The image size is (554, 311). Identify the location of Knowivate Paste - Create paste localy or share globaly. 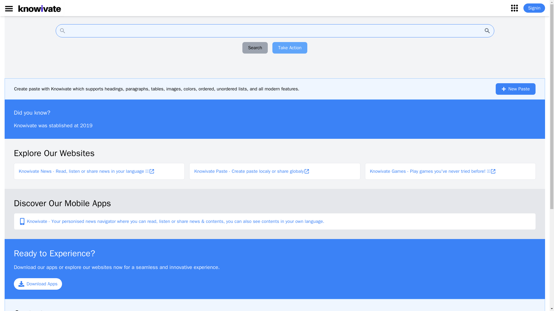
(249, 171).